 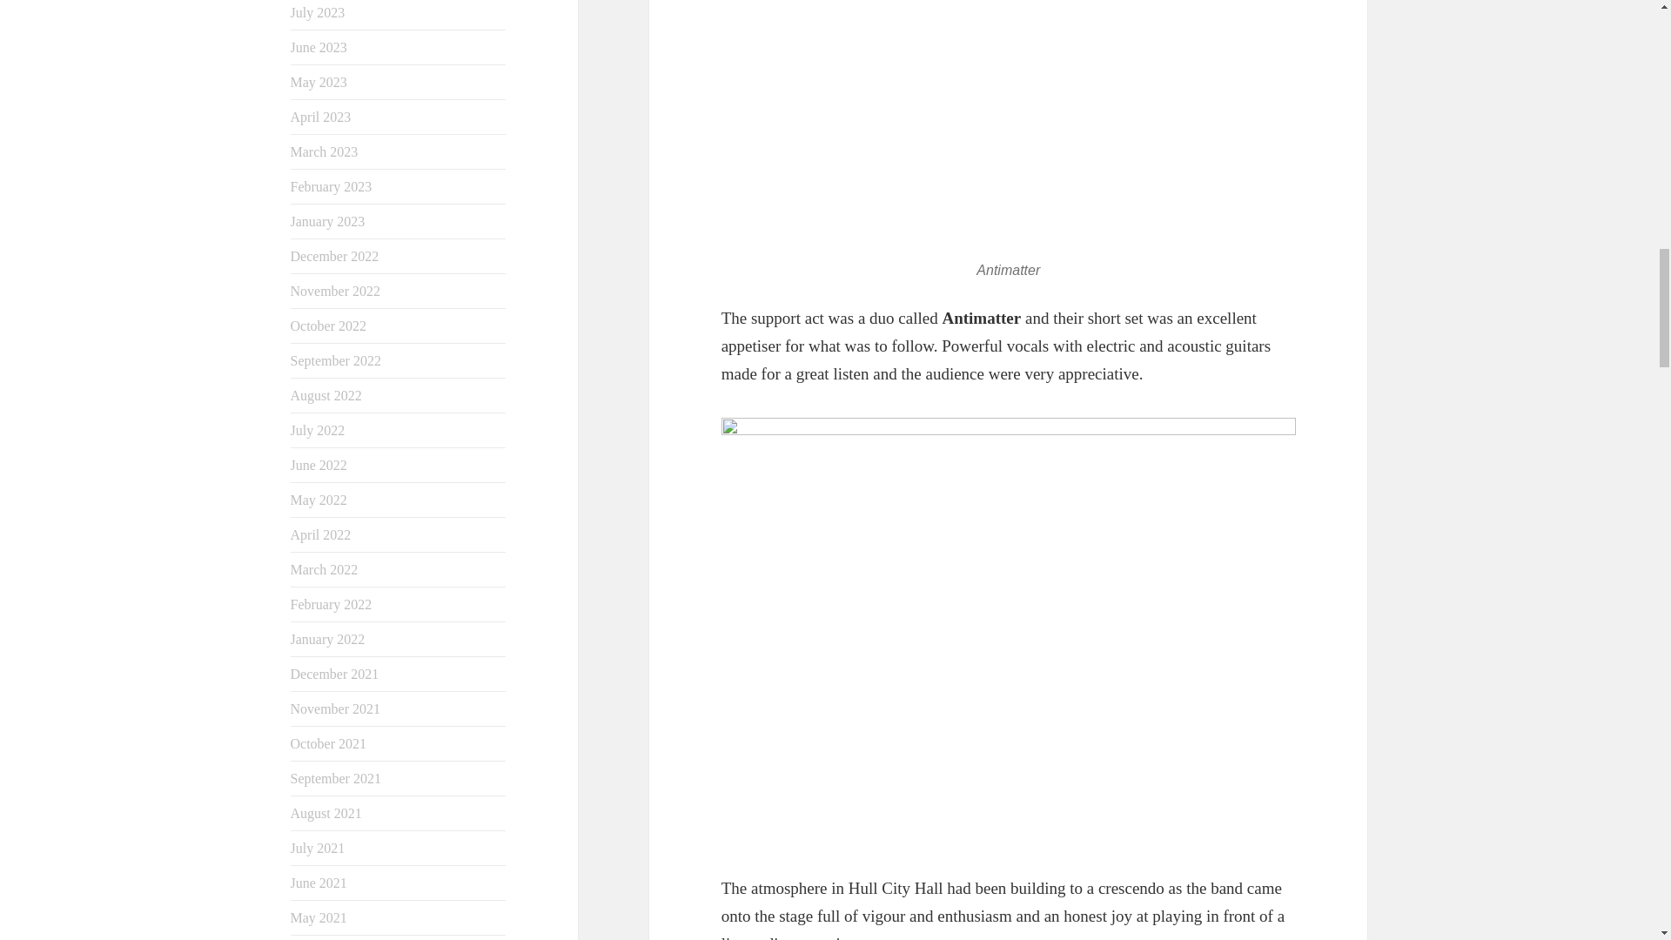 What do you see at coordinates (325, 151) in the screenshot?
I see `March 2023` at bounding box center [325, 151].